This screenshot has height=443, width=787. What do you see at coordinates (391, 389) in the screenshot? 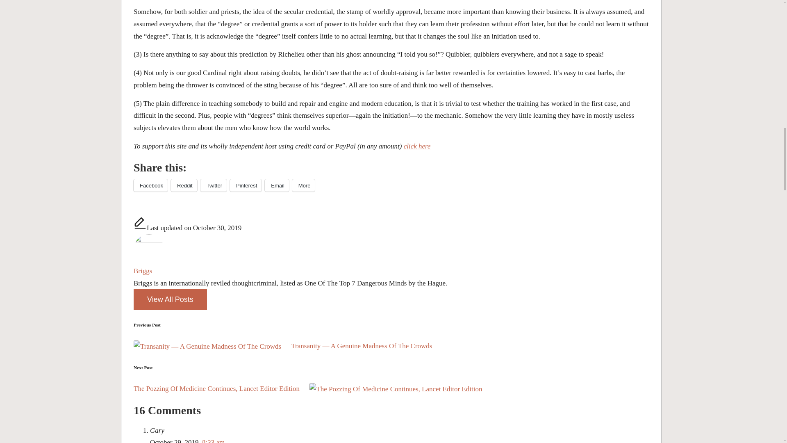
I see `The Pozzing Of Medicine Continues, Lancet Editor Edition` at bounding box center [391, 389].